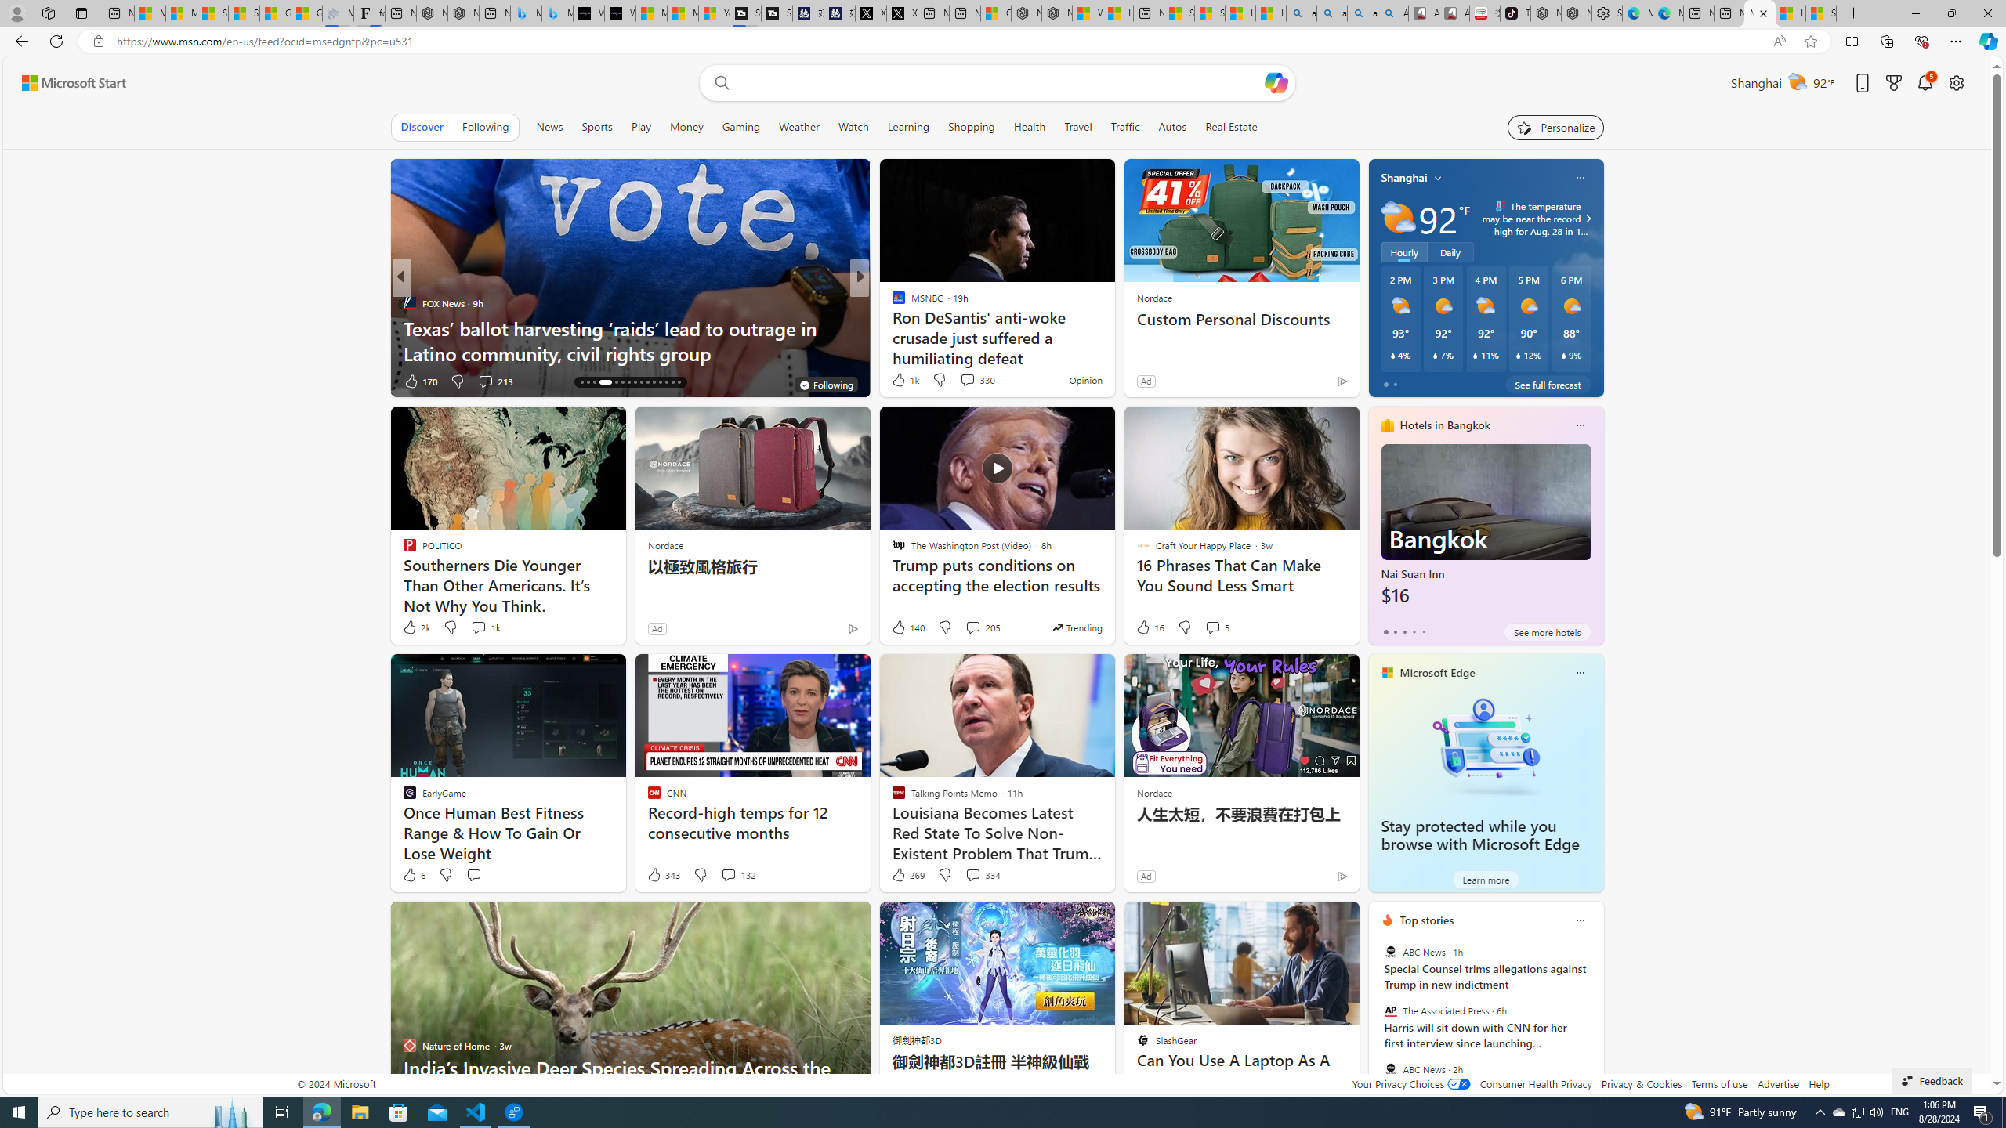  What do you see at coordinates (970, 381) in the screenshot?
I see `View comments 55 Comment` at bounding box center [970, 381].